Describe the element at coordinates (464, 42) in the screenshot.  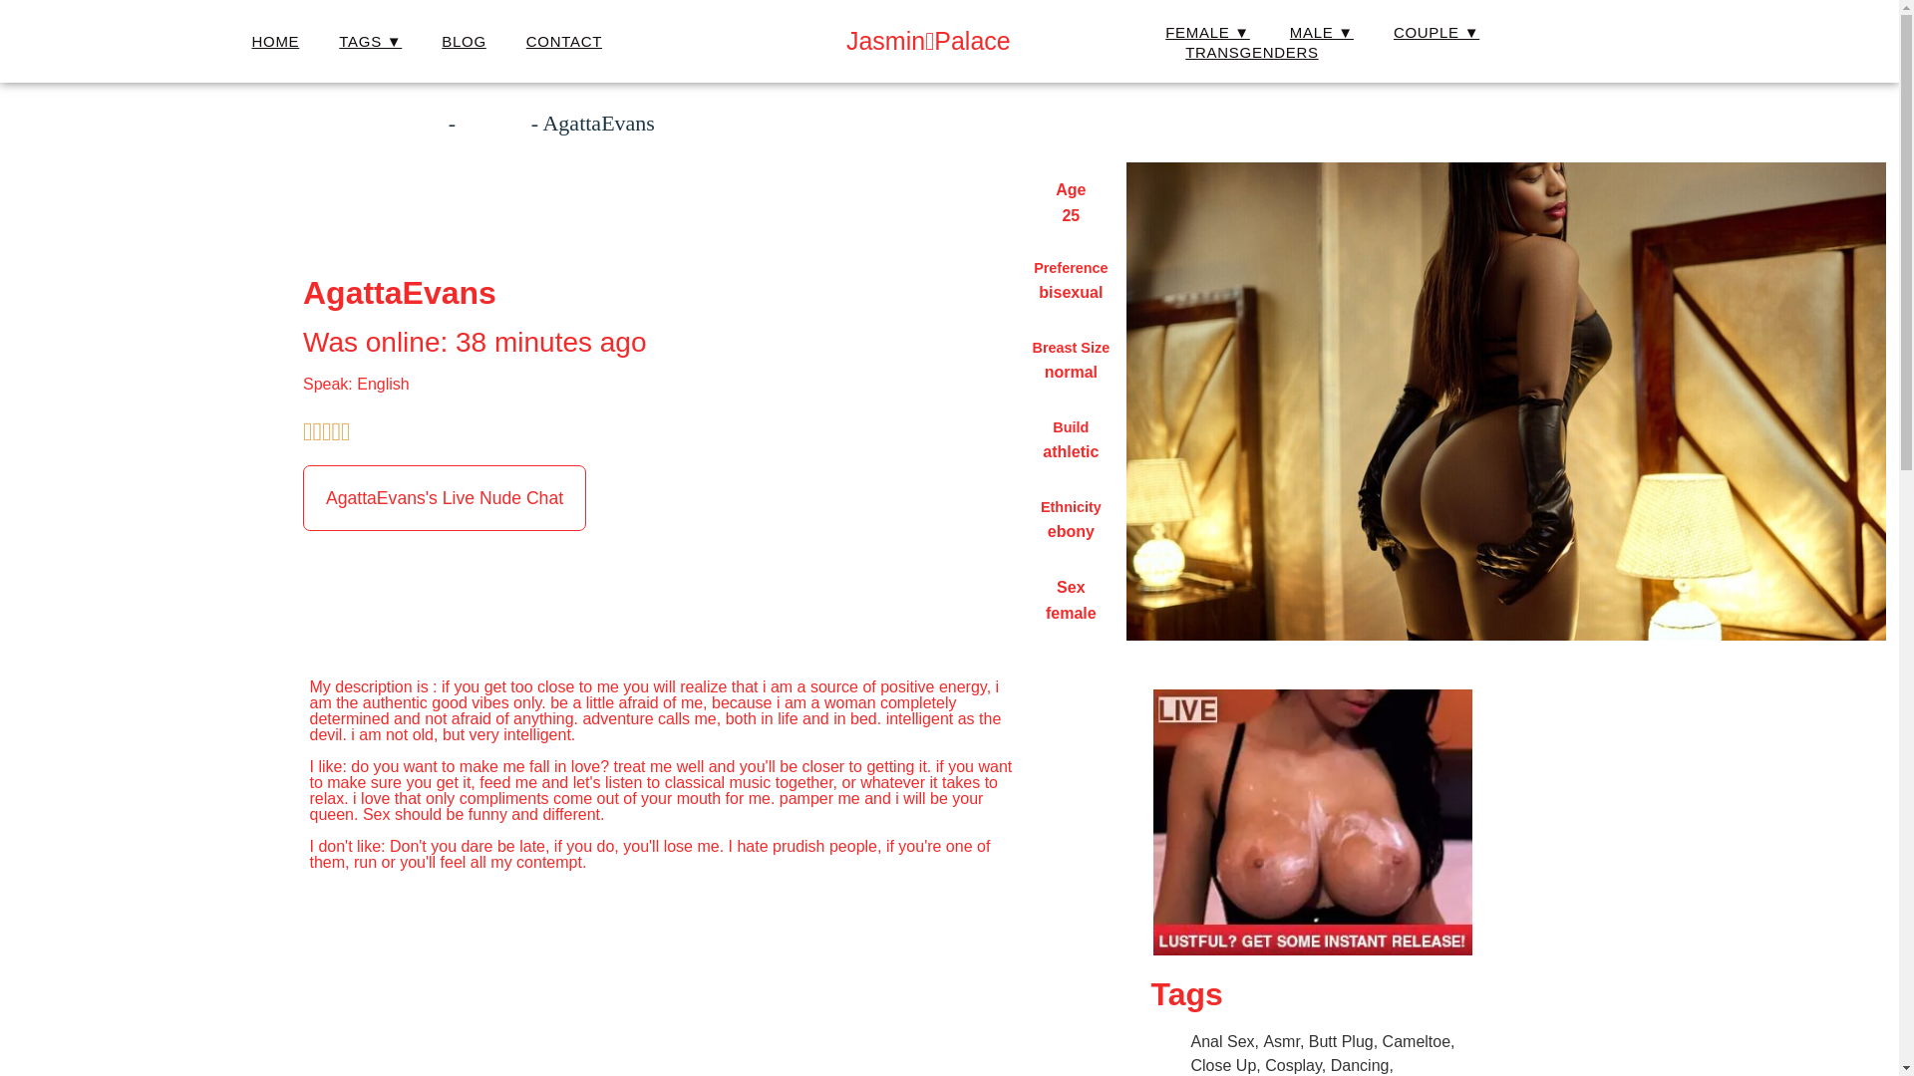
I see `BLOG` at that location.